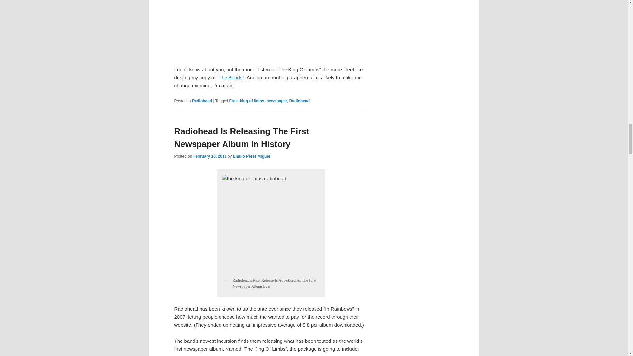 This screenshot has width=633, height=356. I want to click on The Bends, so click(230, 77).